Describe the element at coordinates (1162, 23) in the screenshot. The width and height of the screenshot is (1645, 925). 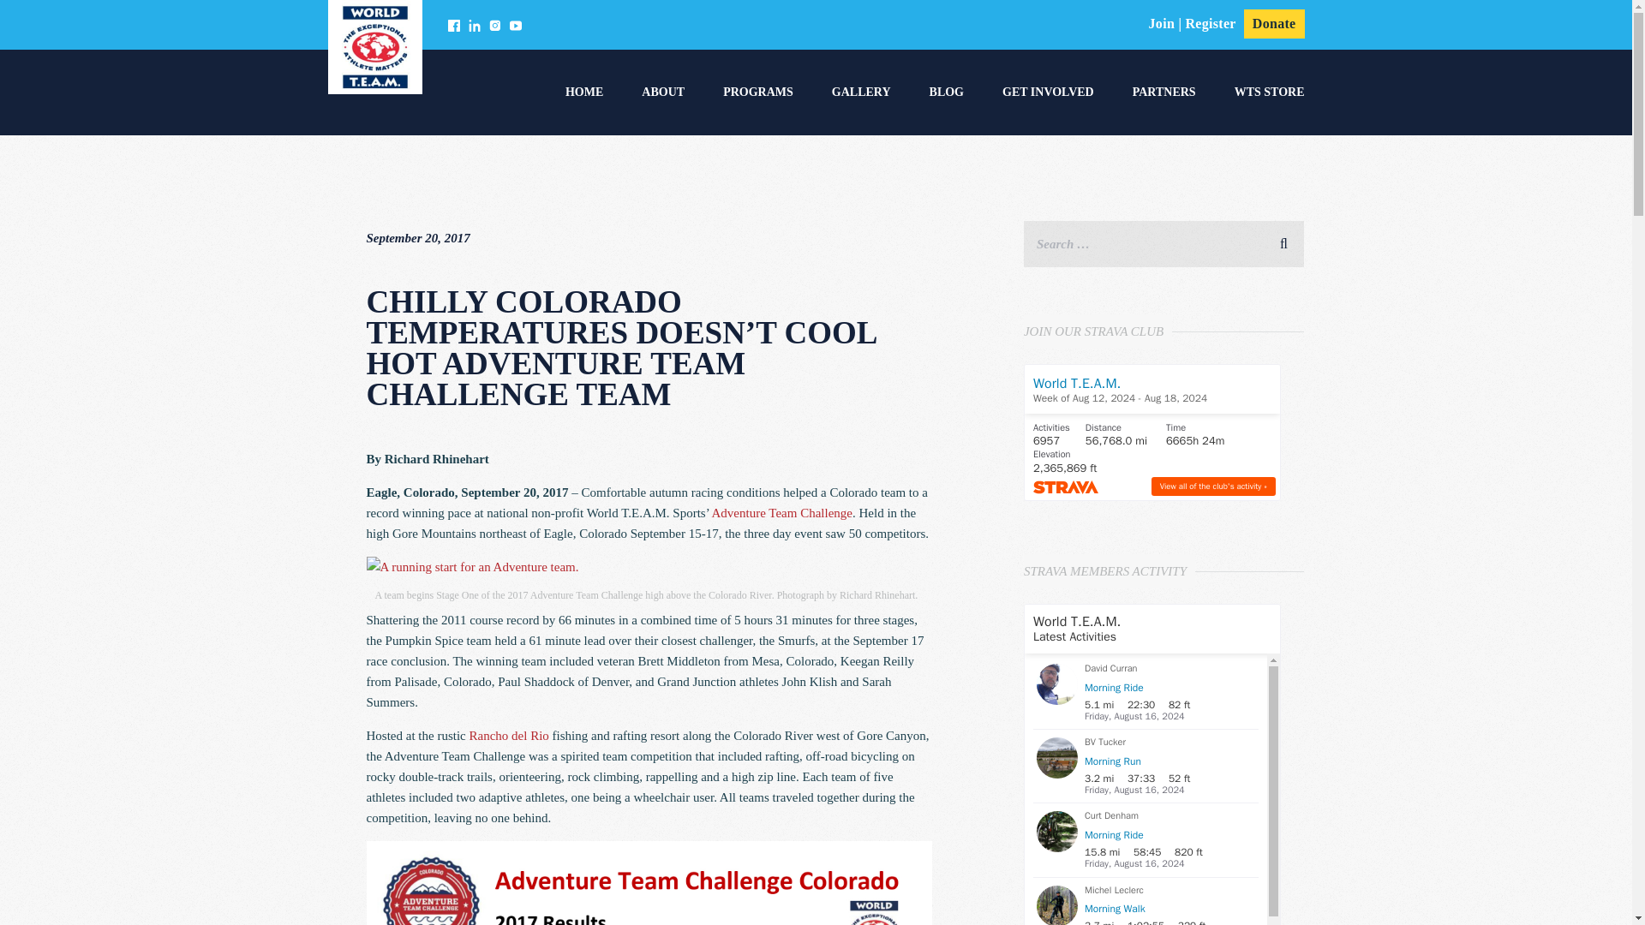
I see `Join` at that location.